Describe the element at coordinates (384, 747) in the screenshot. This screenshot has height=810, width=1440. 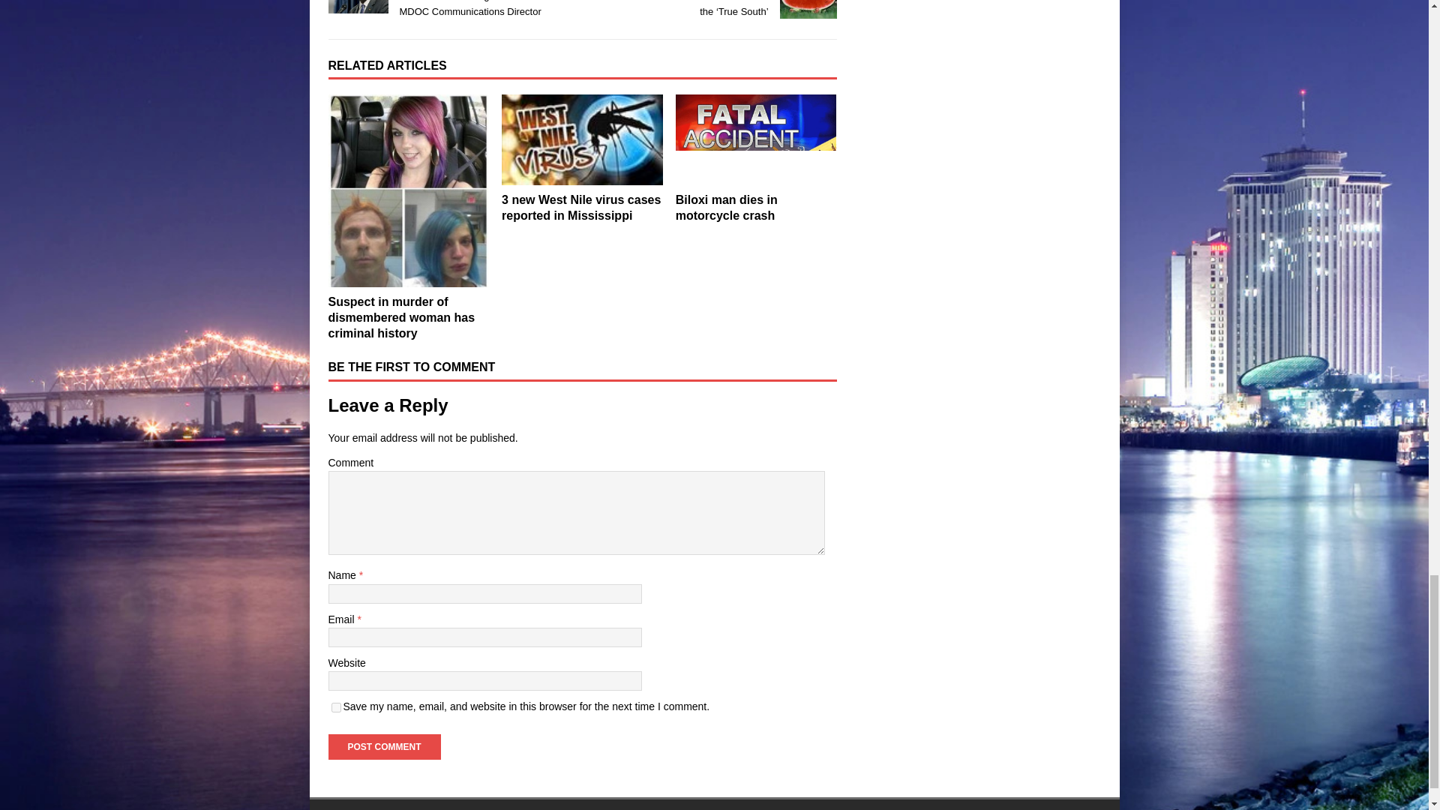
I see `Post Comment` at that location.